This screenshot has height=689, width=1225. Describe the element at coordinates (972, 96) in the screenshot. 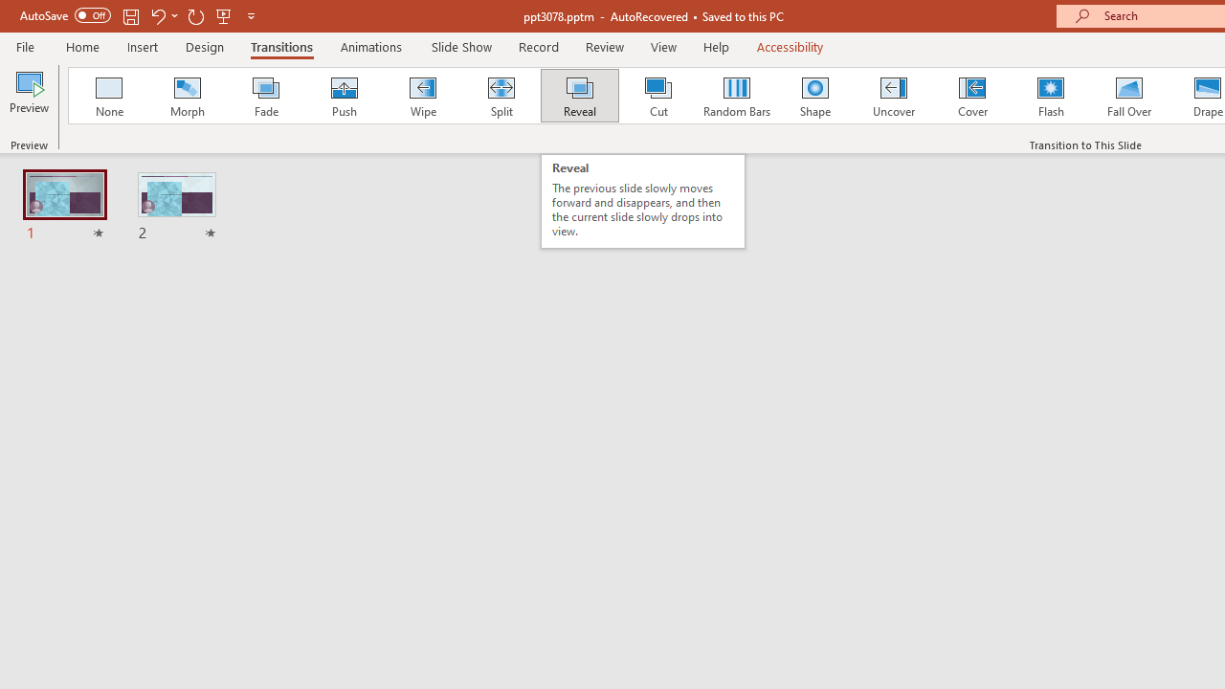

I see `Cover` at that location.